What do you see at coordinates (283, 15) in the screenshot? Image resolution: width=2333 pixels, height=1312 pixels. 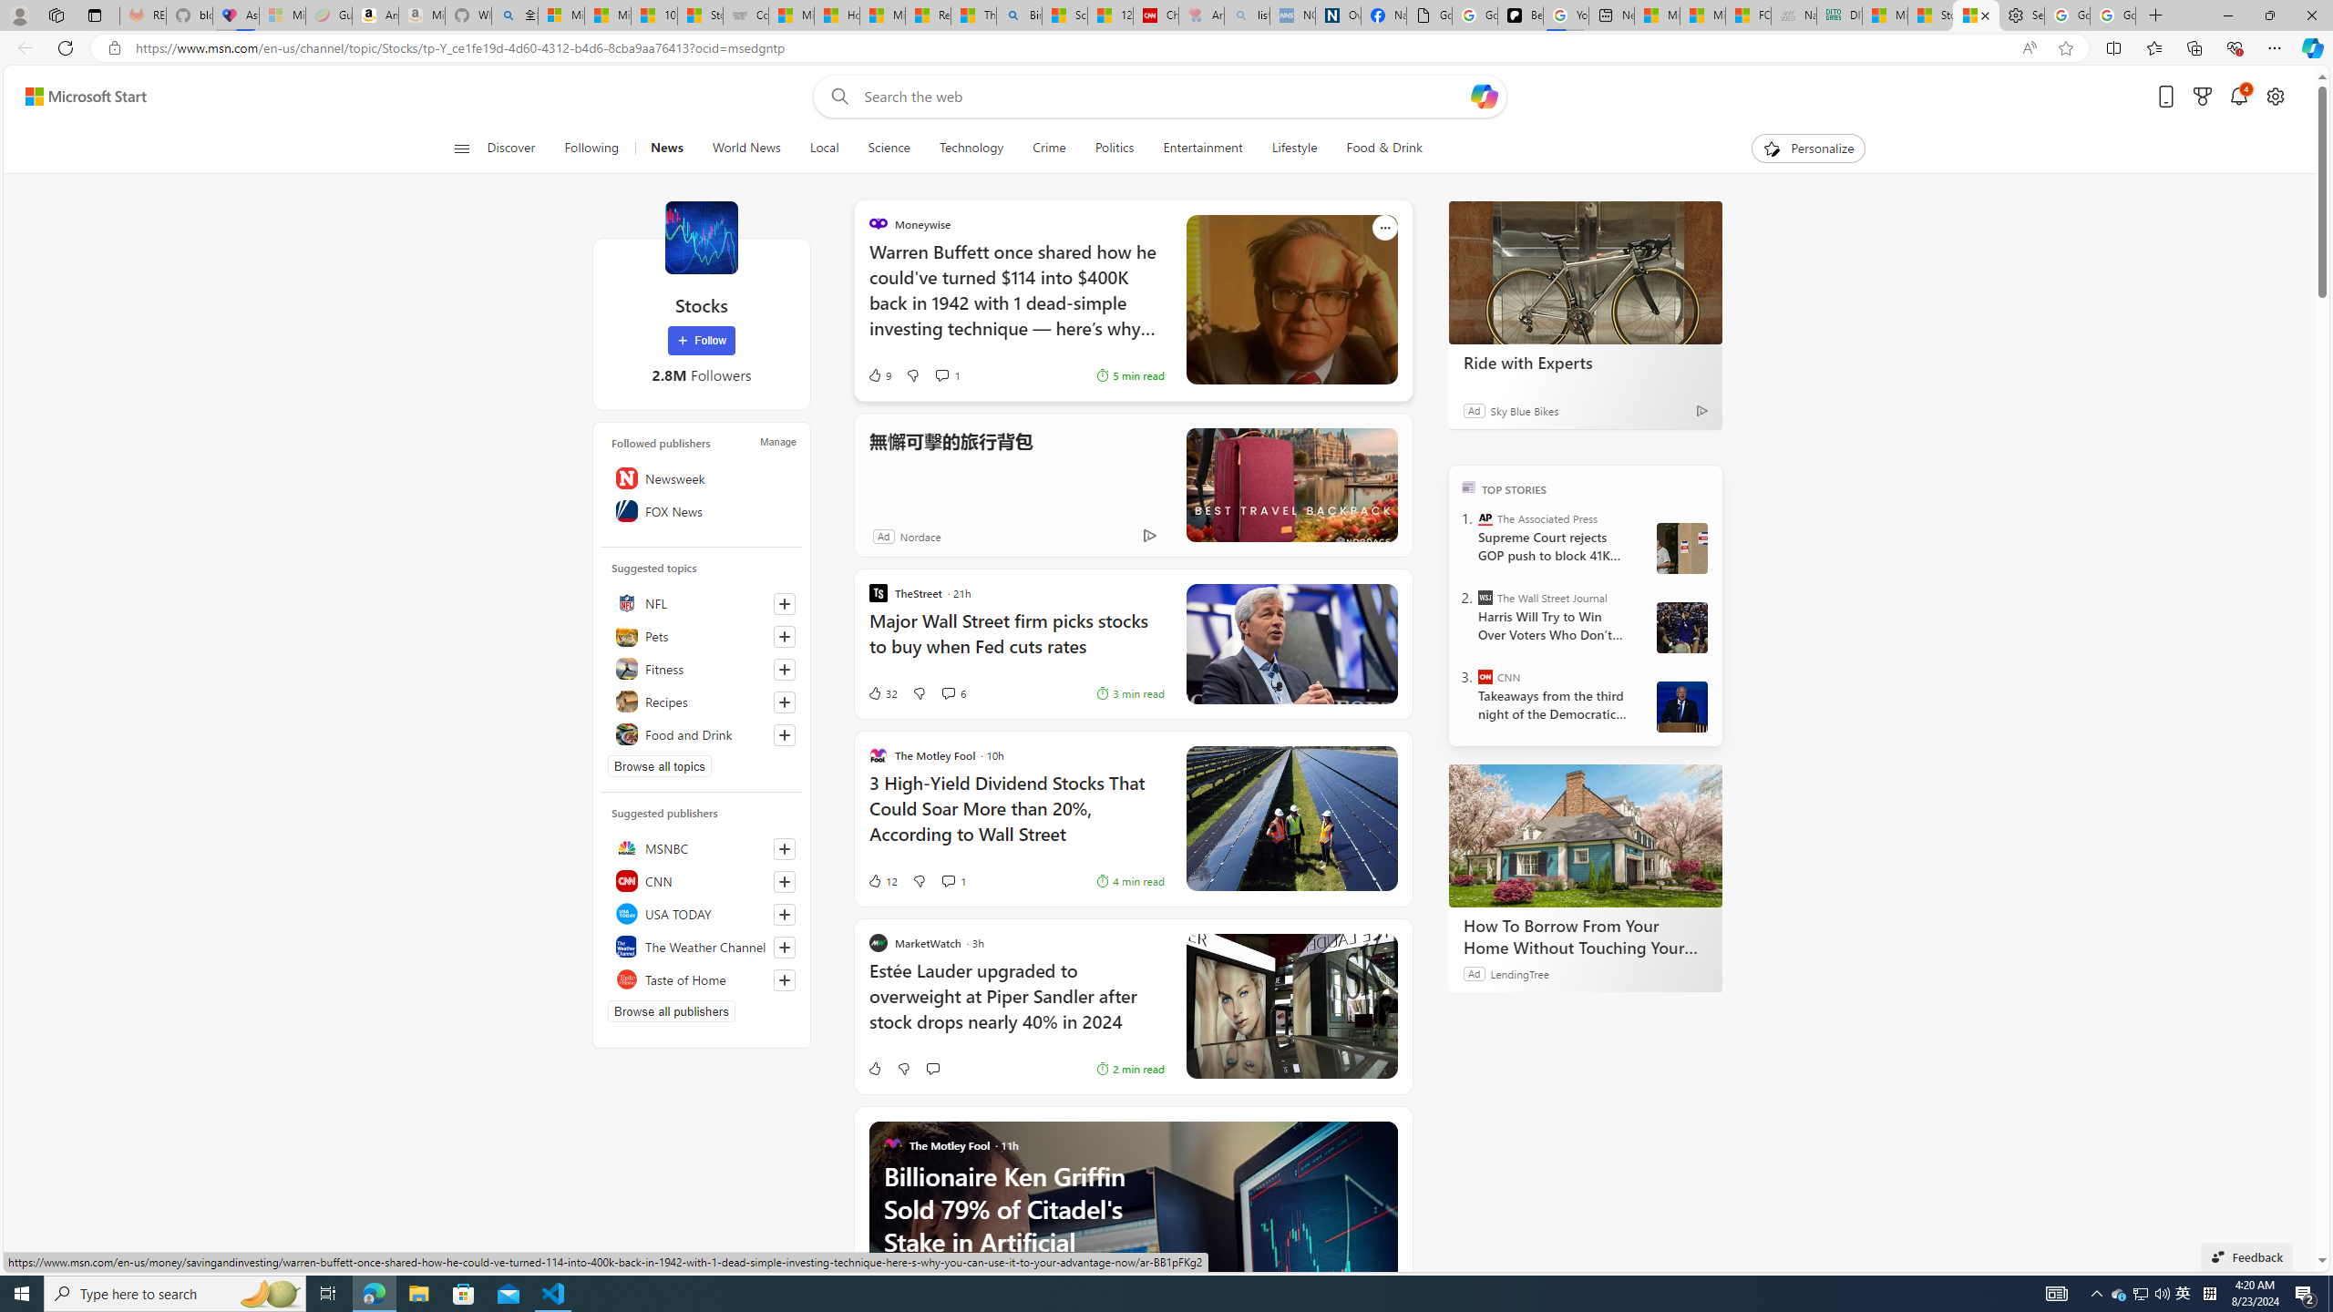 I see `Microsoft-Report a Concern to Bing - Sleeping` at bounding box center [283, 15].